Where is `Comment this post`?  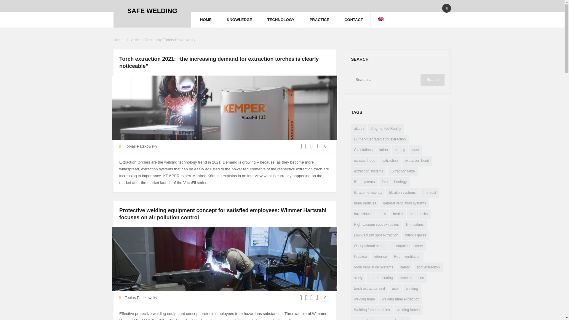 Comment this post is located at coordinates (325, 297).